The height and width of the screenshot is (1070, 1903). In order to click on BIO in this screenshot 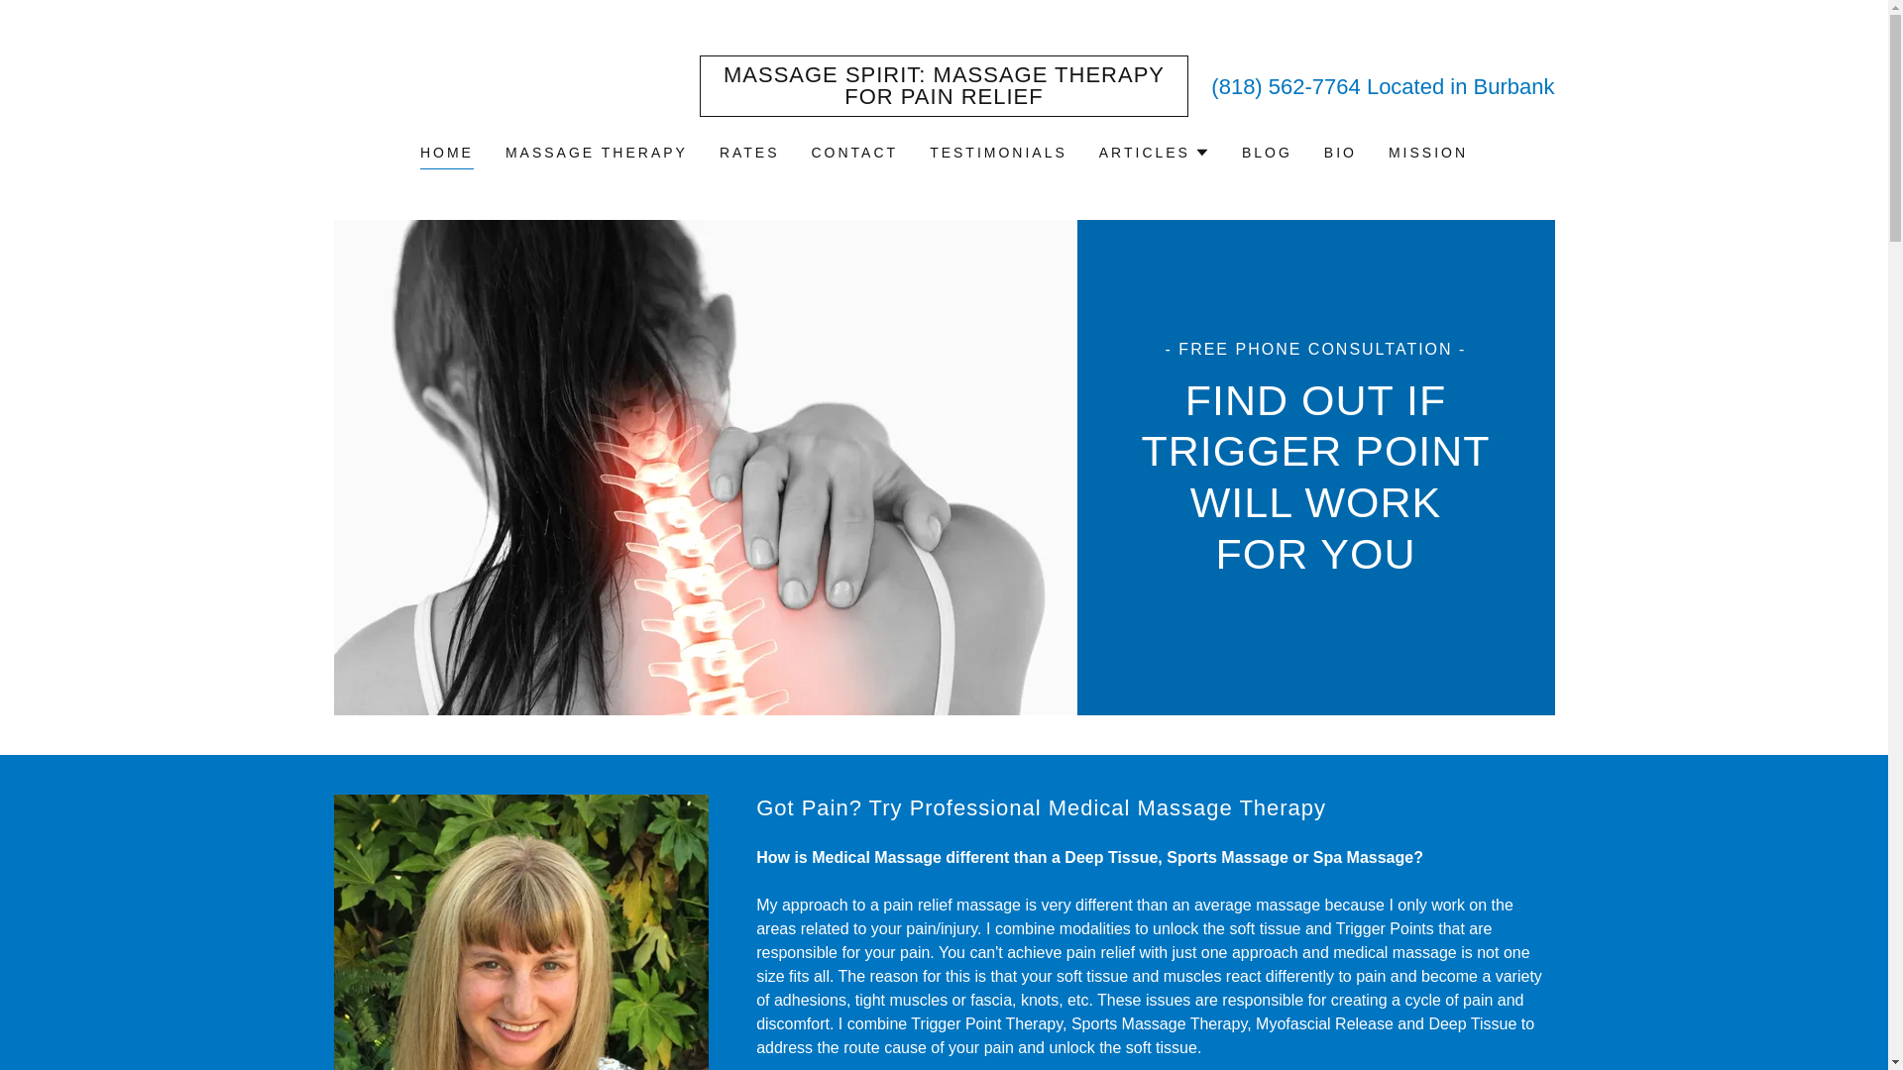, I will do `click(1340, 153)`.